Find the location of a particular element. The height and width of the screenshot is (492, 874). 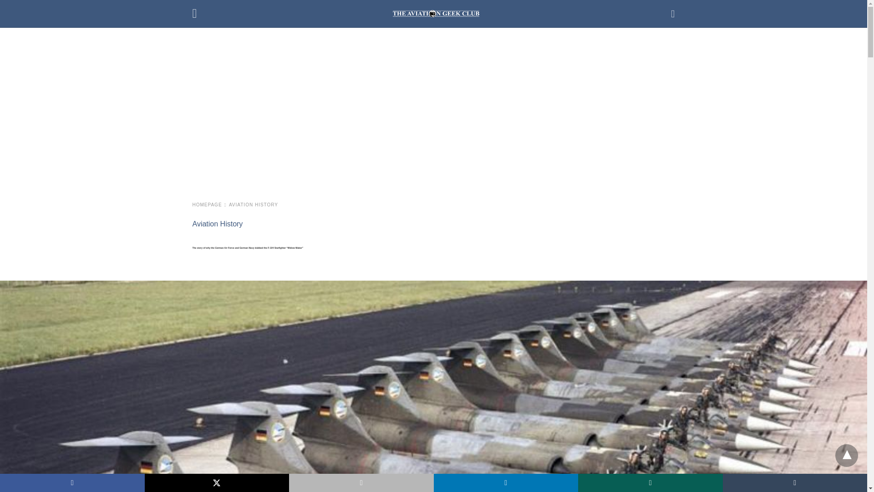

Homepage is located at coordinates (209, 204).